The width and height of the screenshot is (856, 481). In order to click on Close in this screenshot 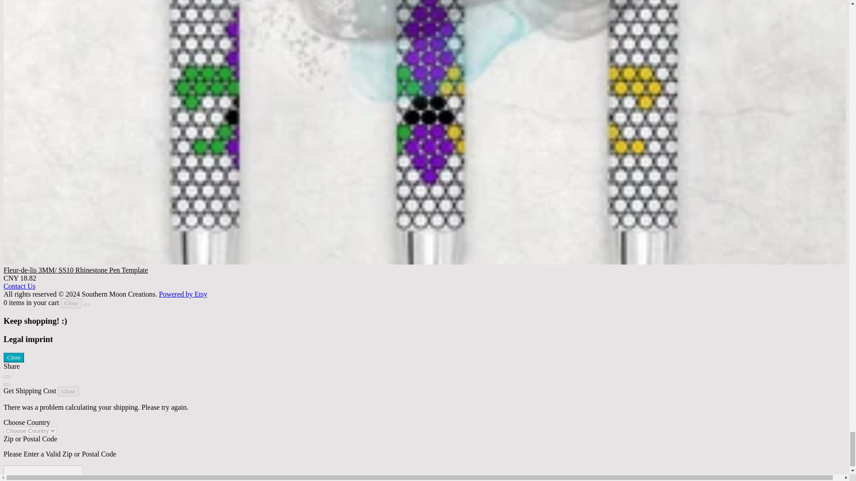, I will do `click(13, 357)`.